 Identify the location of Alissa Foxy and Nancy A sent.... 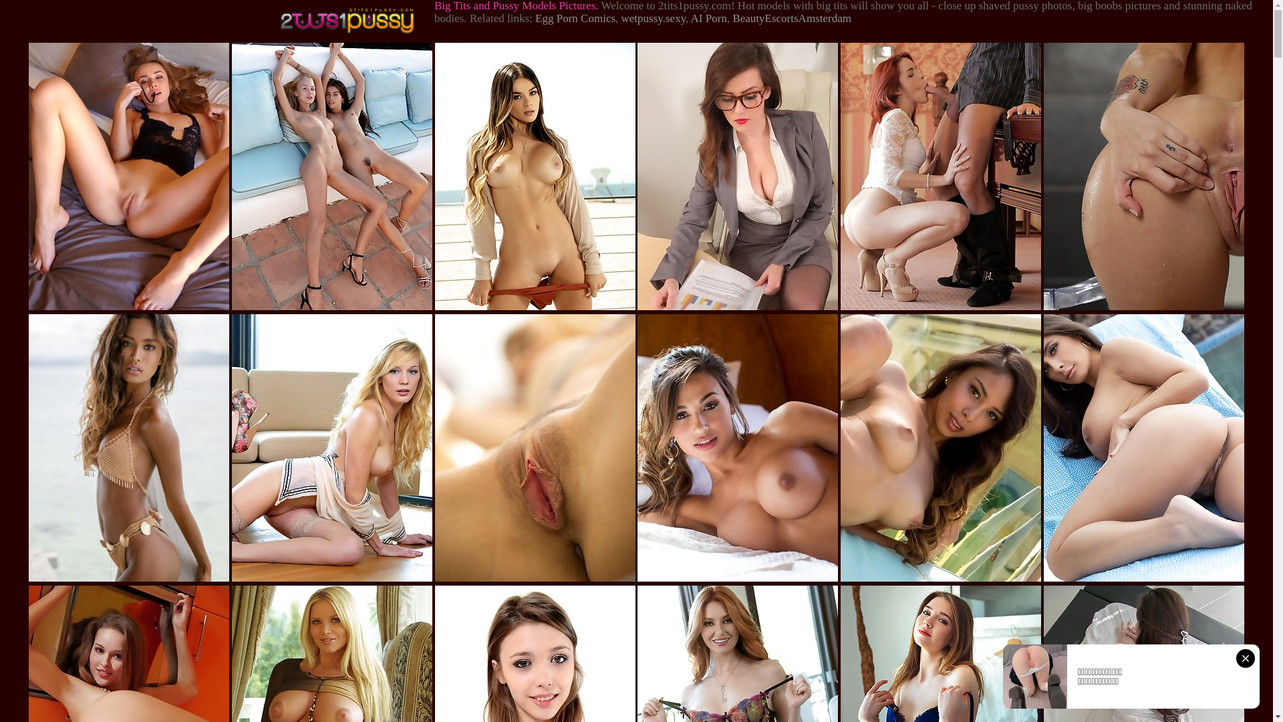
(332, 308).